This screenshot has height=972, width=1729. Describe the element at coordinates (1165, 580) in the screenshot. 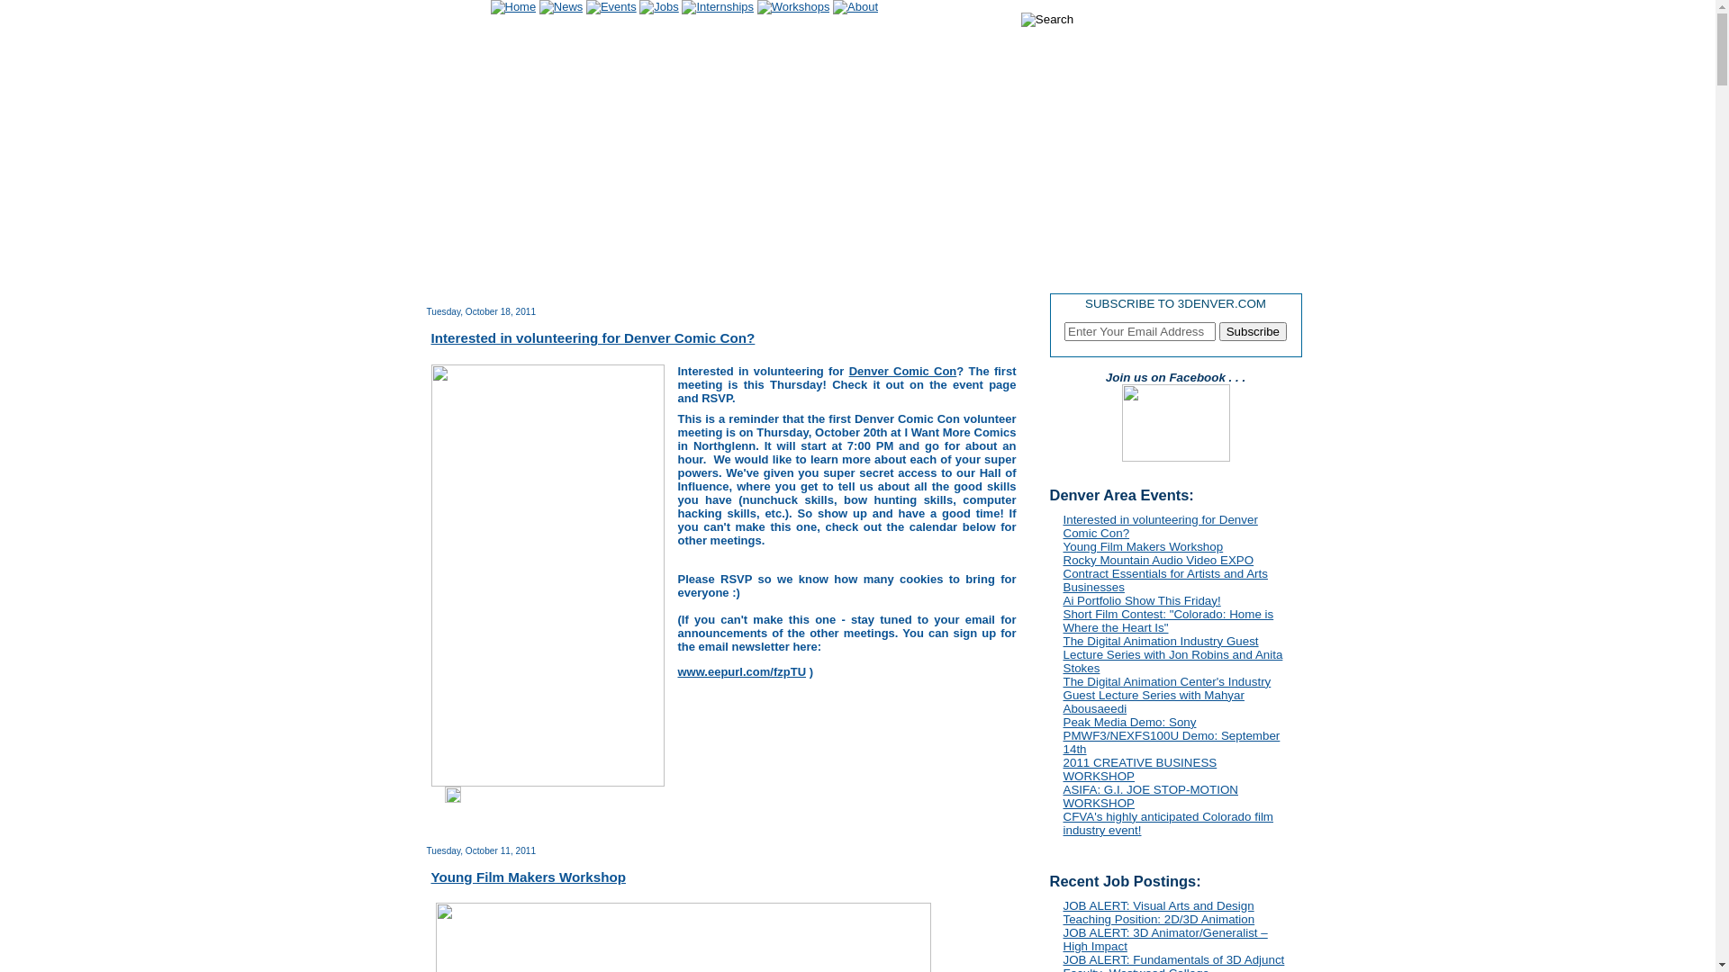

I see `Contract Essentials for Artists and Arts Businesses` at that location.